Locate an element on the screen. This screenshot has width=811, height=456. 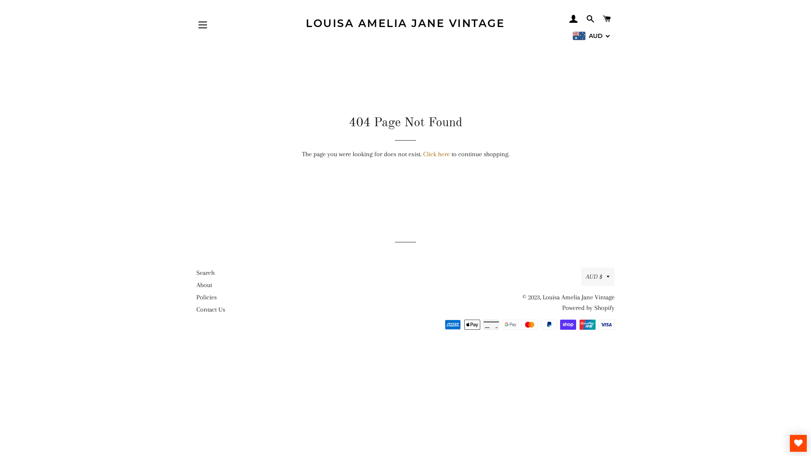
LOUISA AMELIA JANE VINTAGE is located at coordinates (405, 24).